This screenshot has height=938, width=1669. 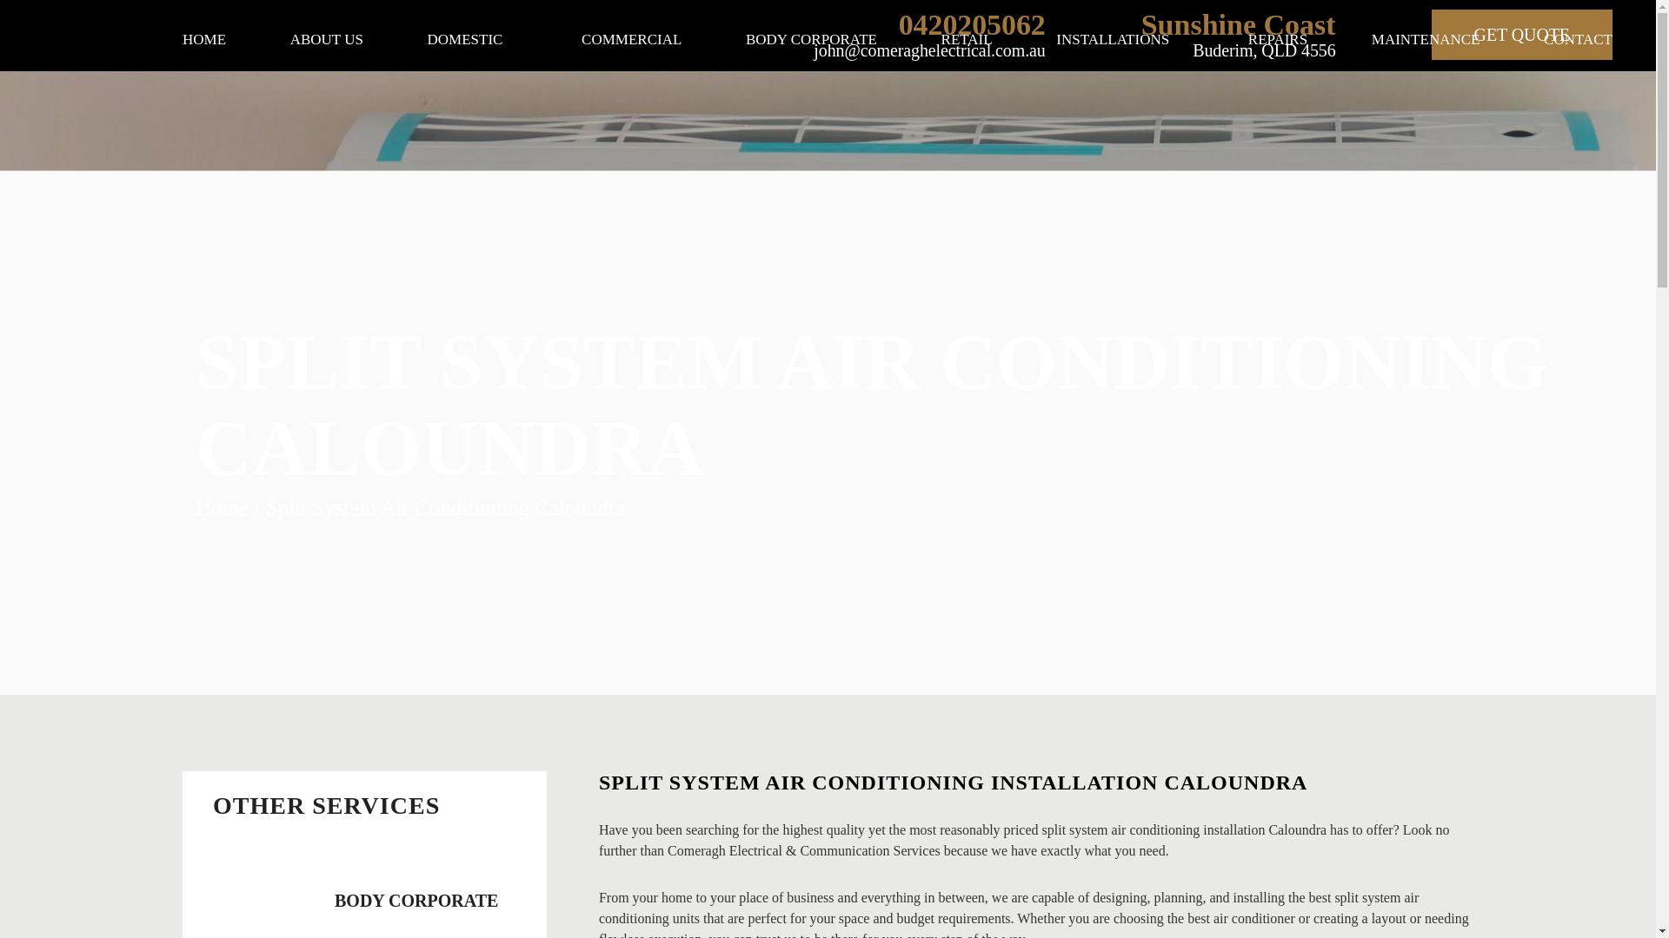 What do you see at coordinates (1120, 43) in the screenshot?
I see `INSTALLATIONS` at bounding box center [1120, 43].